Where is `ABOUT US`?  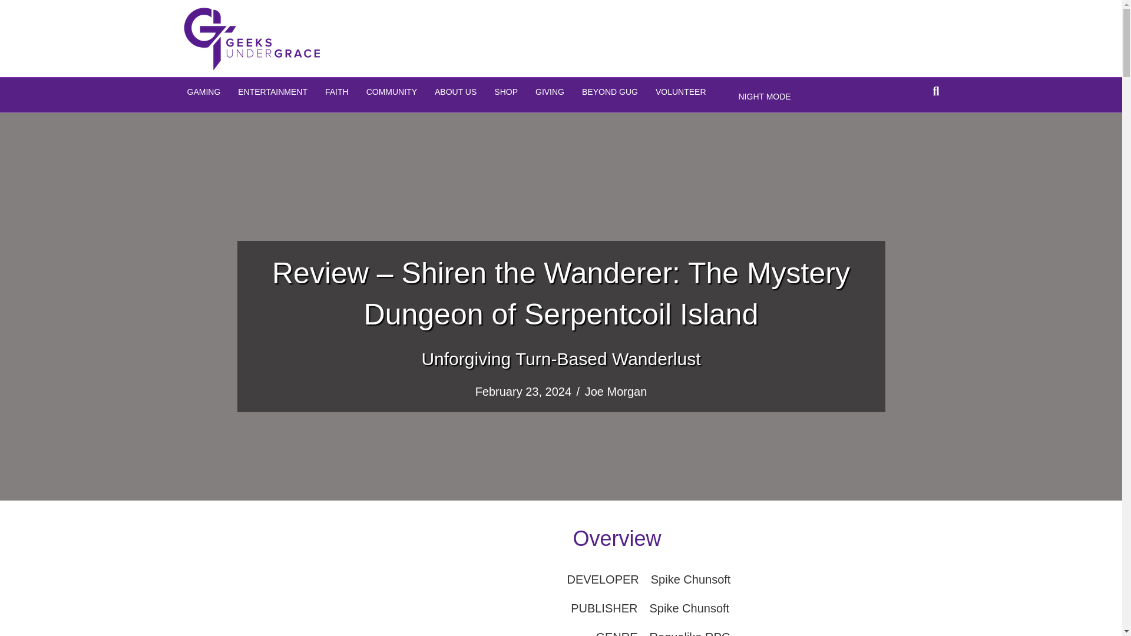
ABOUT US is located at coordinates (455, 92).